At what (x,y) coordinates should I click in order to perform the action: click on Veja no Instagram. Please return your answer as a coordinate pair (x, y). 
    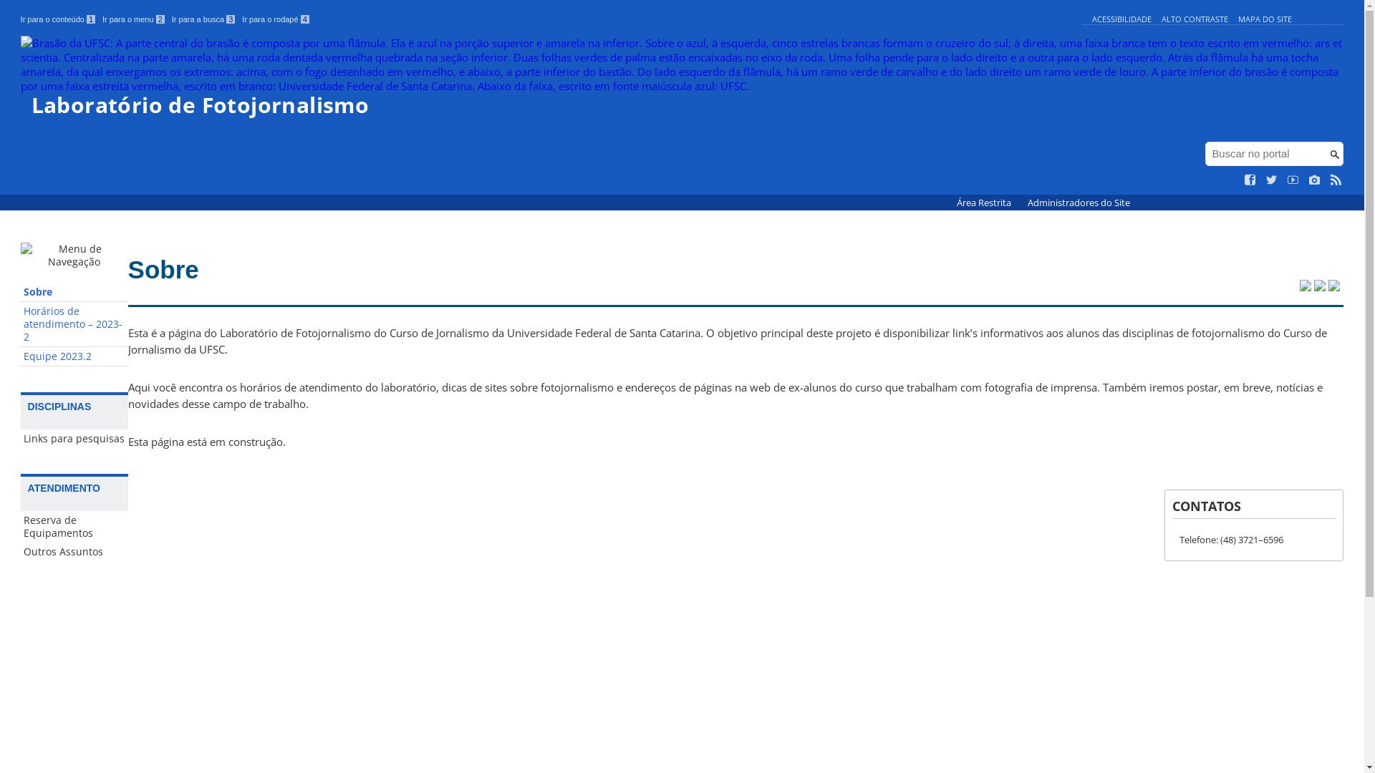
    Looking at the image, I should click on (1315, 180).